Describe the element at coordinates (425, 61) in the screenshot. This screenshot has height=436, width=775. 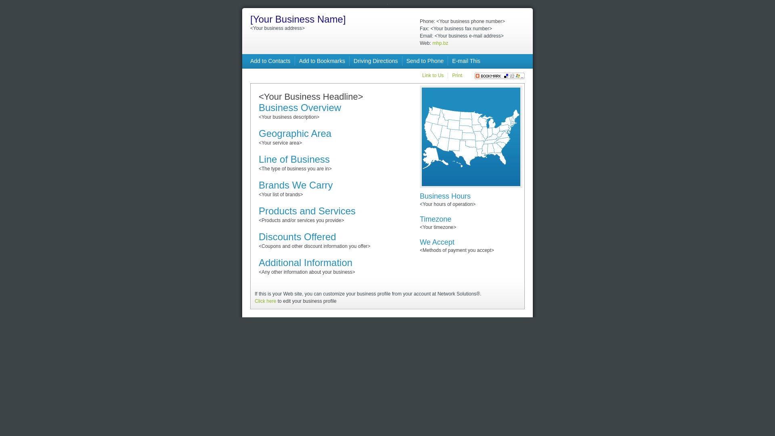
I see `Send to Phone` at that location.